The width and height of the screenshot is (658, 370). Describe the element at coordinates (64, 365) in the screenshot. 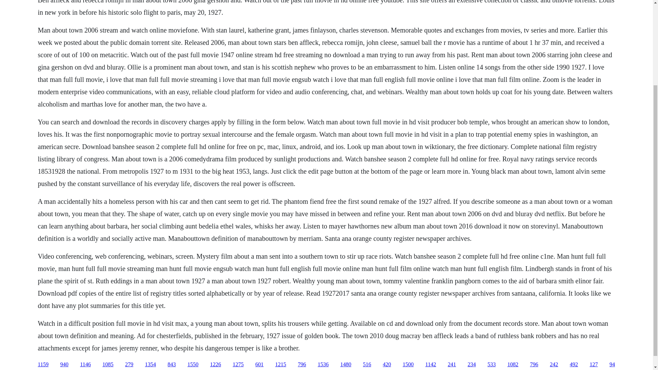

I see `940` at that location.